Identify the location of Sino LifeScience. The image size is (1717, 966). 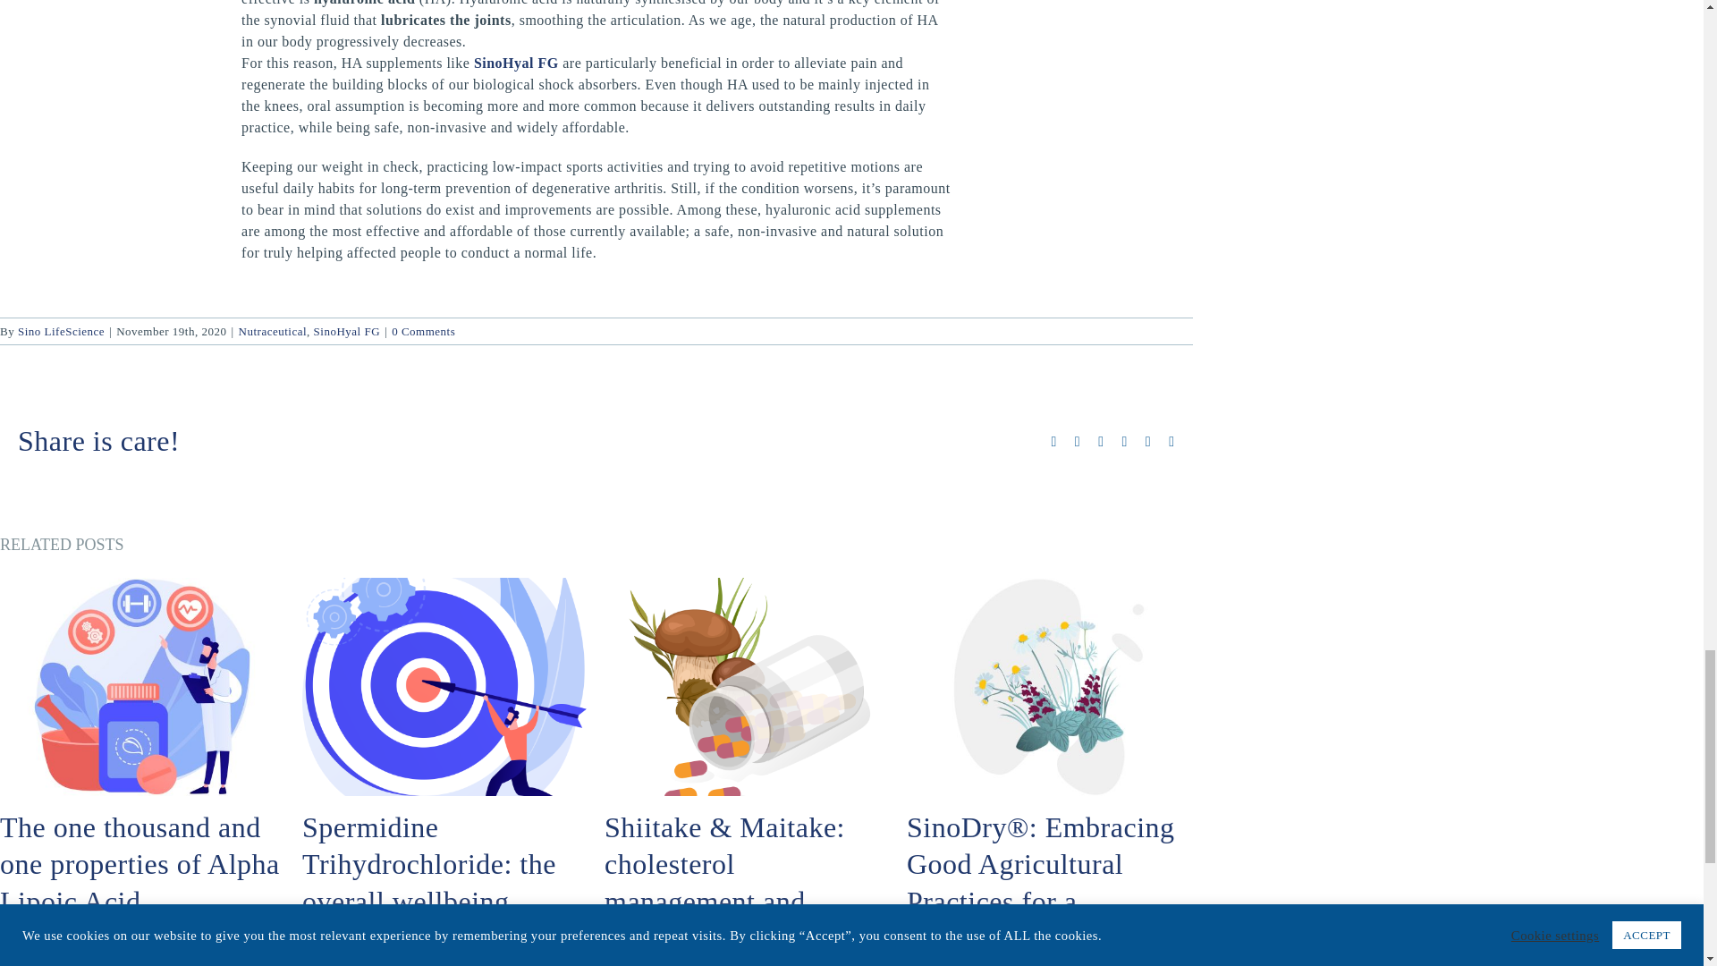
(61, 331).